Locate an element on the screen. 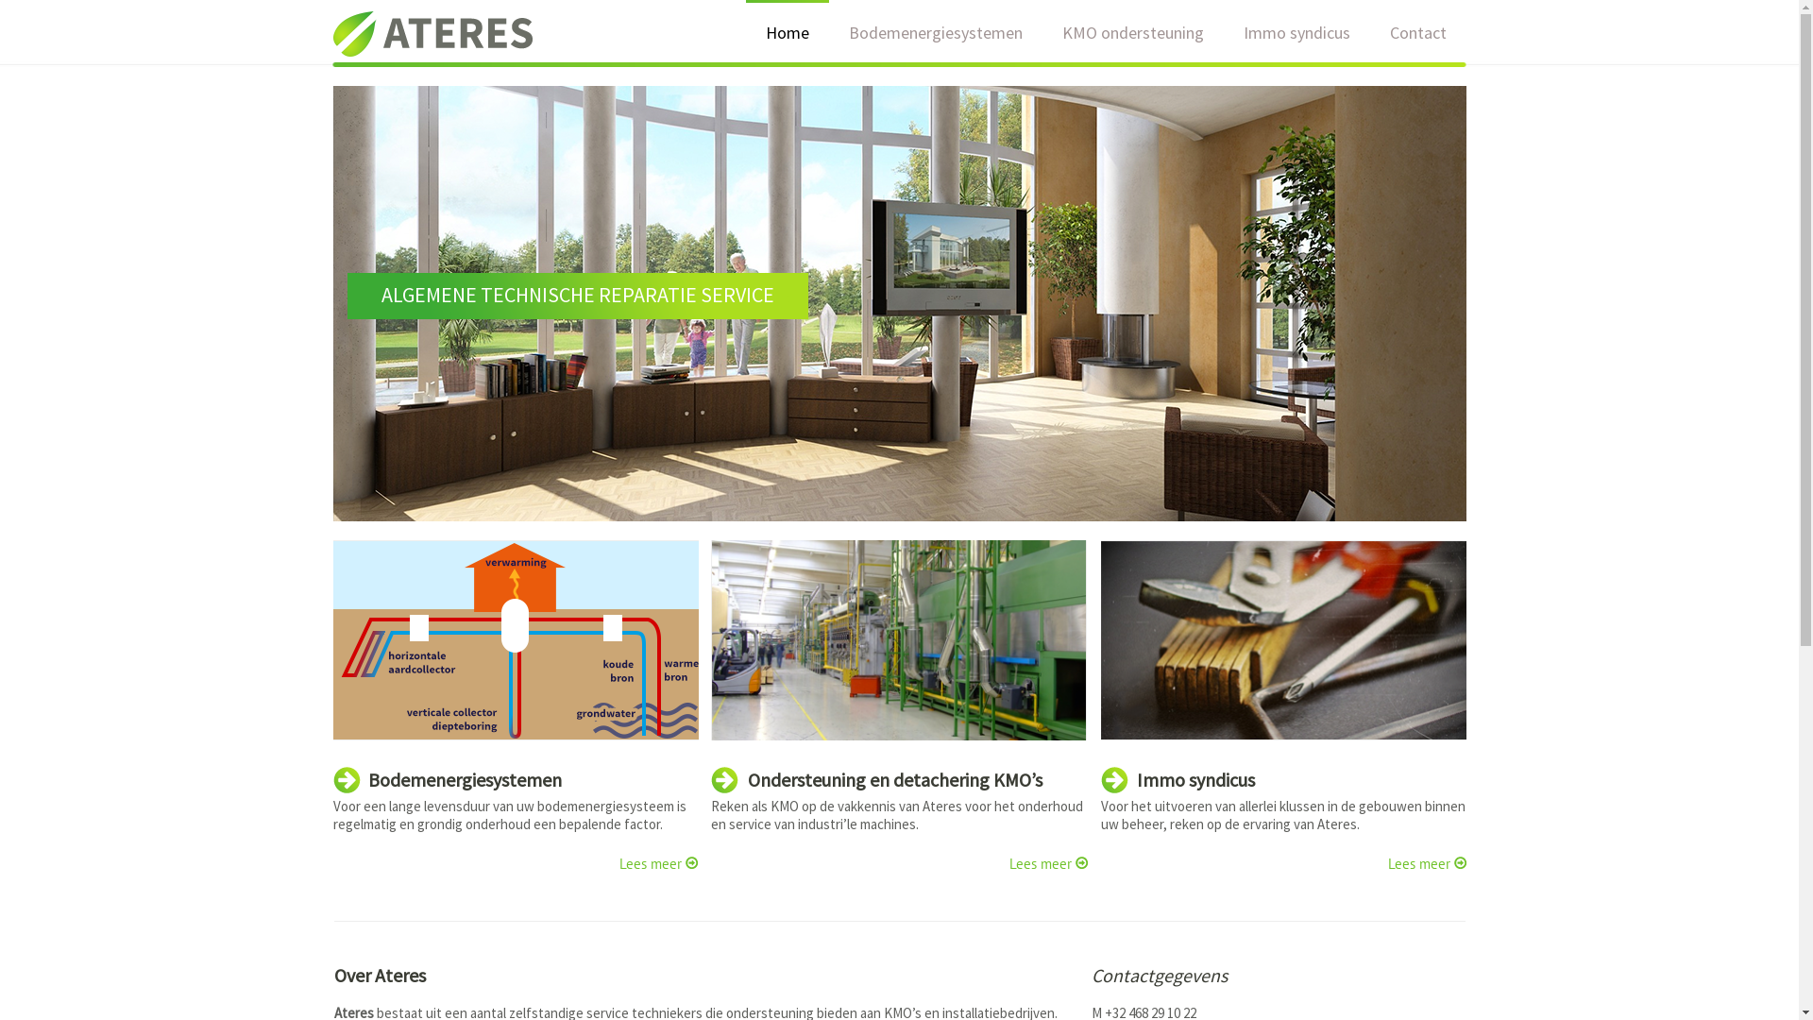 Image resolution: width=1813 pixels, height=1020 pixels. Home is located at coordinates (788, 33).